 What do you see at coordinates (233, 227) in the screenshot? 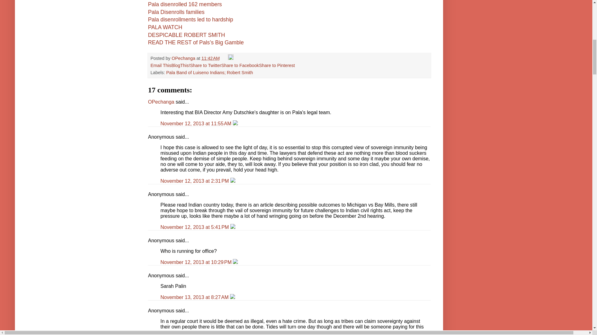
I see `Delete Comment` at bounding box center [233, 227].